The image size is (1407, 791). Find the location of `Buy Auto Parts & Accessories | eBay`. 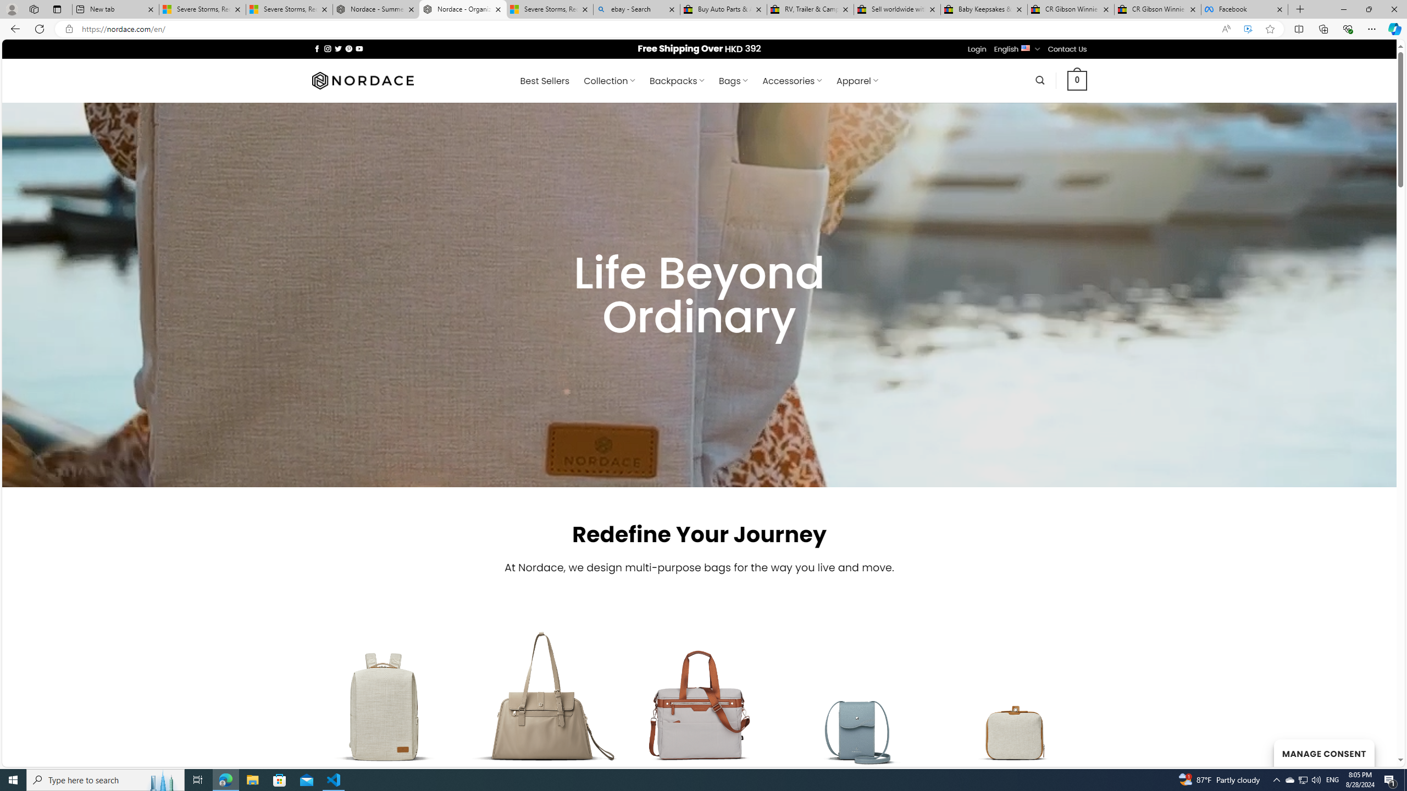

Buy Auto Parts & Accessories | eBay is located at coordinates (723, 9).